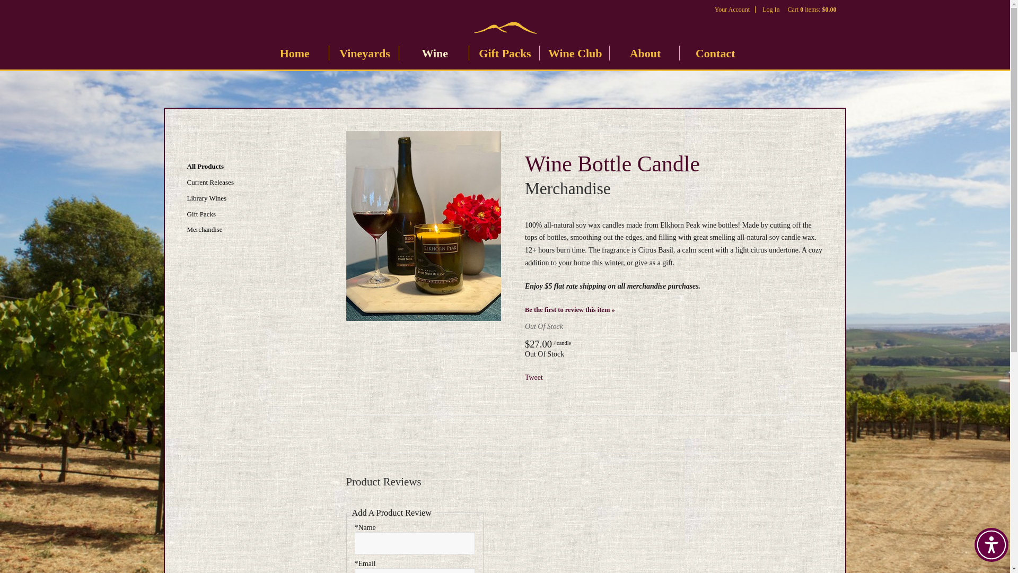  Describe the element at coordinates (715, 53) in the screenshot. I see `Contact` at that location.